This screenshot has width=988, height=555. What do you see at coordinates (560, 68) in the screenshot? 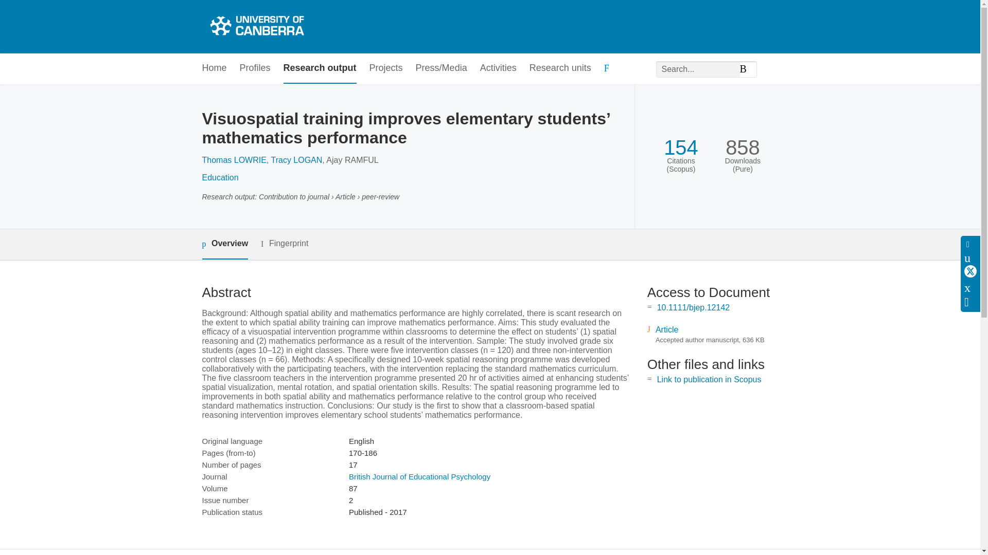
I see `Research units` at bounding box center [560, 68].